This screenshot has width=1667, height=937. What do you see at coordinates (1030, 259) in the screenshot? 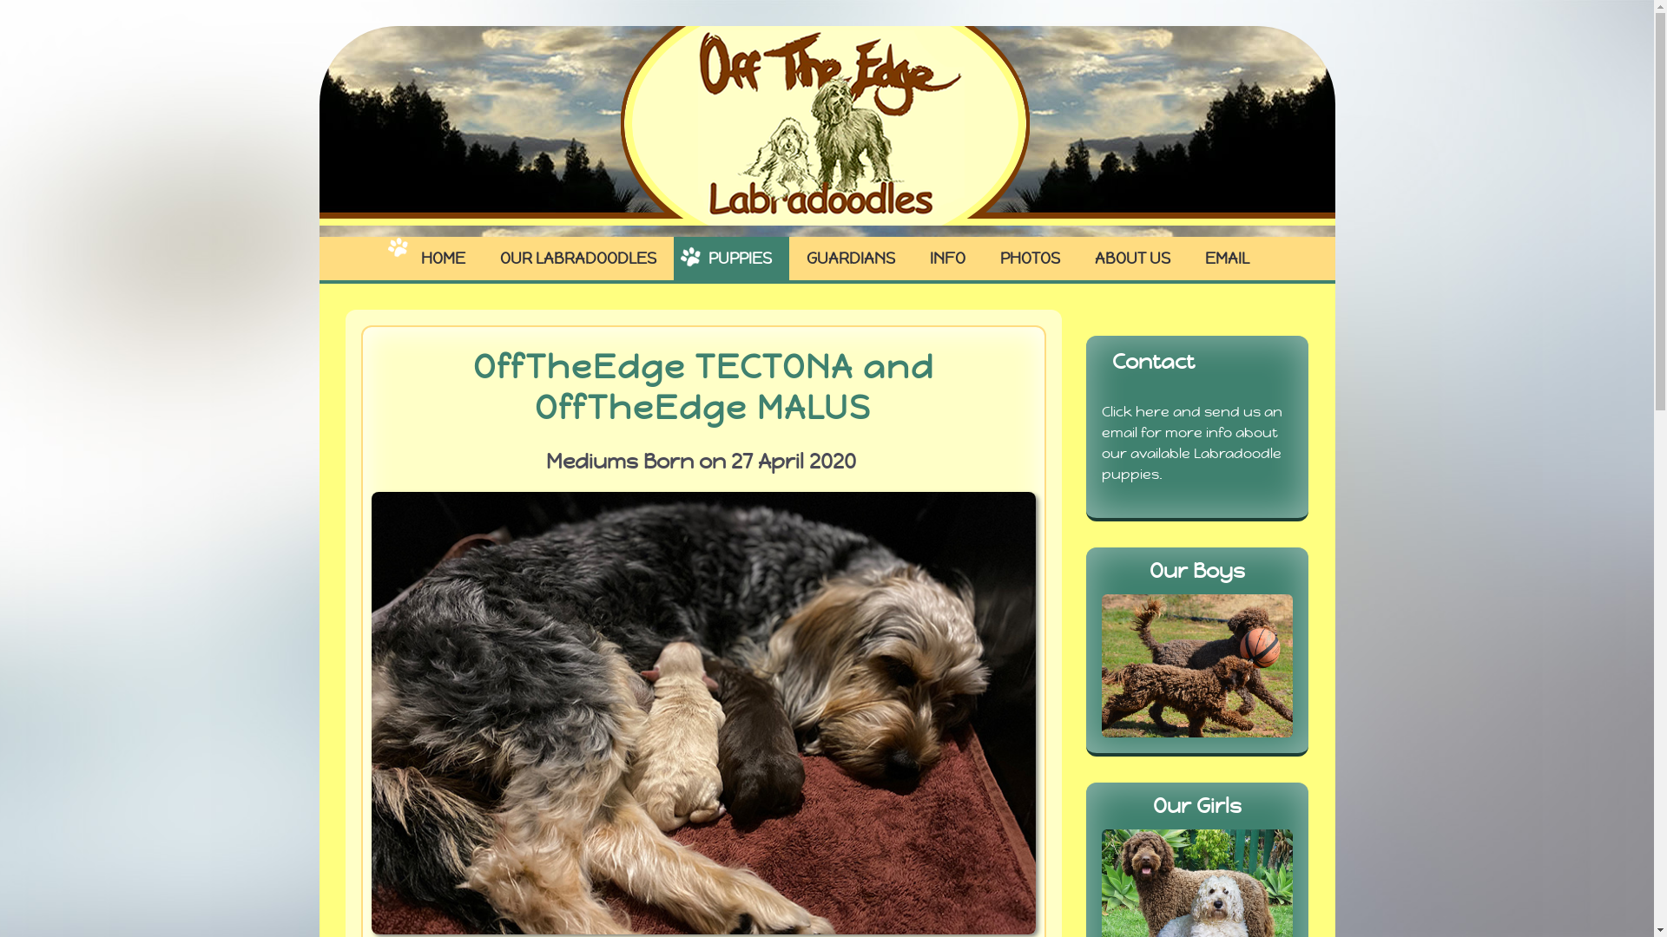
I see `PHOTOS` at bounding box center [1030, 259].